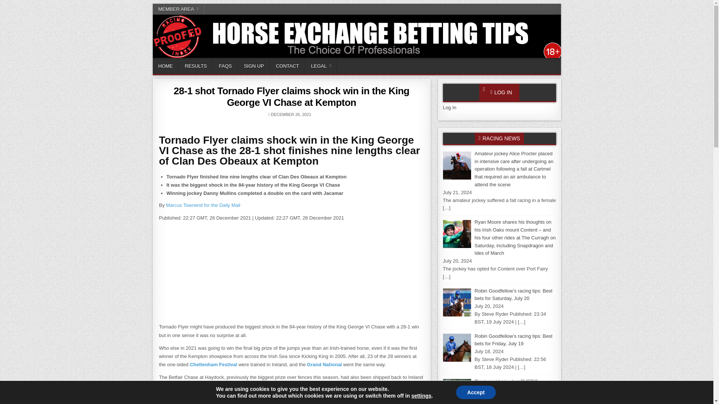  Describe the element at coordinates (476, 392) in the screenshot. I see `Accept` at that location.